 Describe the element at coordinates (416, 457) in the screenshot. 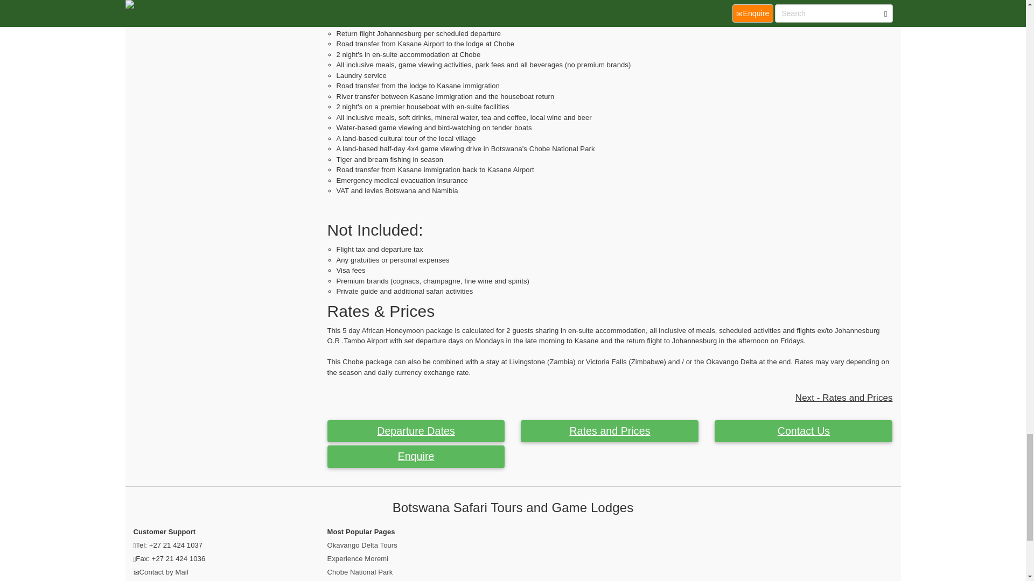

I see `Request Booking` at that location.